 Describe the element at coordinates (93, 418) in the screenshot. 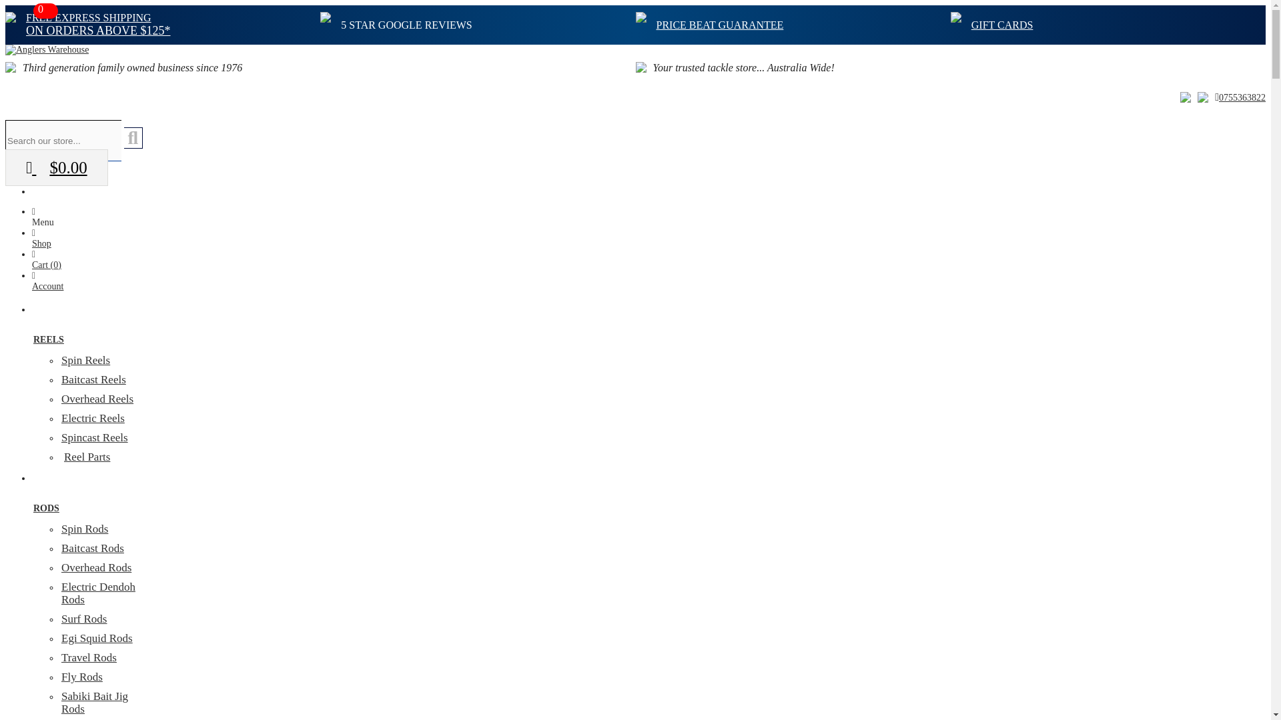

I see `Electric Reels` at that location.